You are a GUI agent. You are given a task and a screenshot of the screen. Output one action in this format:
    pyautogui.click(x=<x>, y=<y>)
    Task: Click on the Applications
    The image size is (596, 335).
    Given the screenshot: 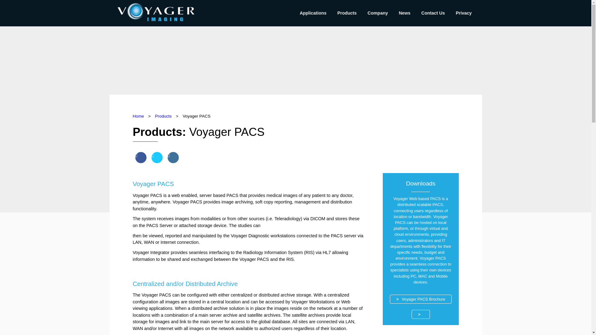 What is the action you would take?
    pyautogui.click(x=313, y=13)
    